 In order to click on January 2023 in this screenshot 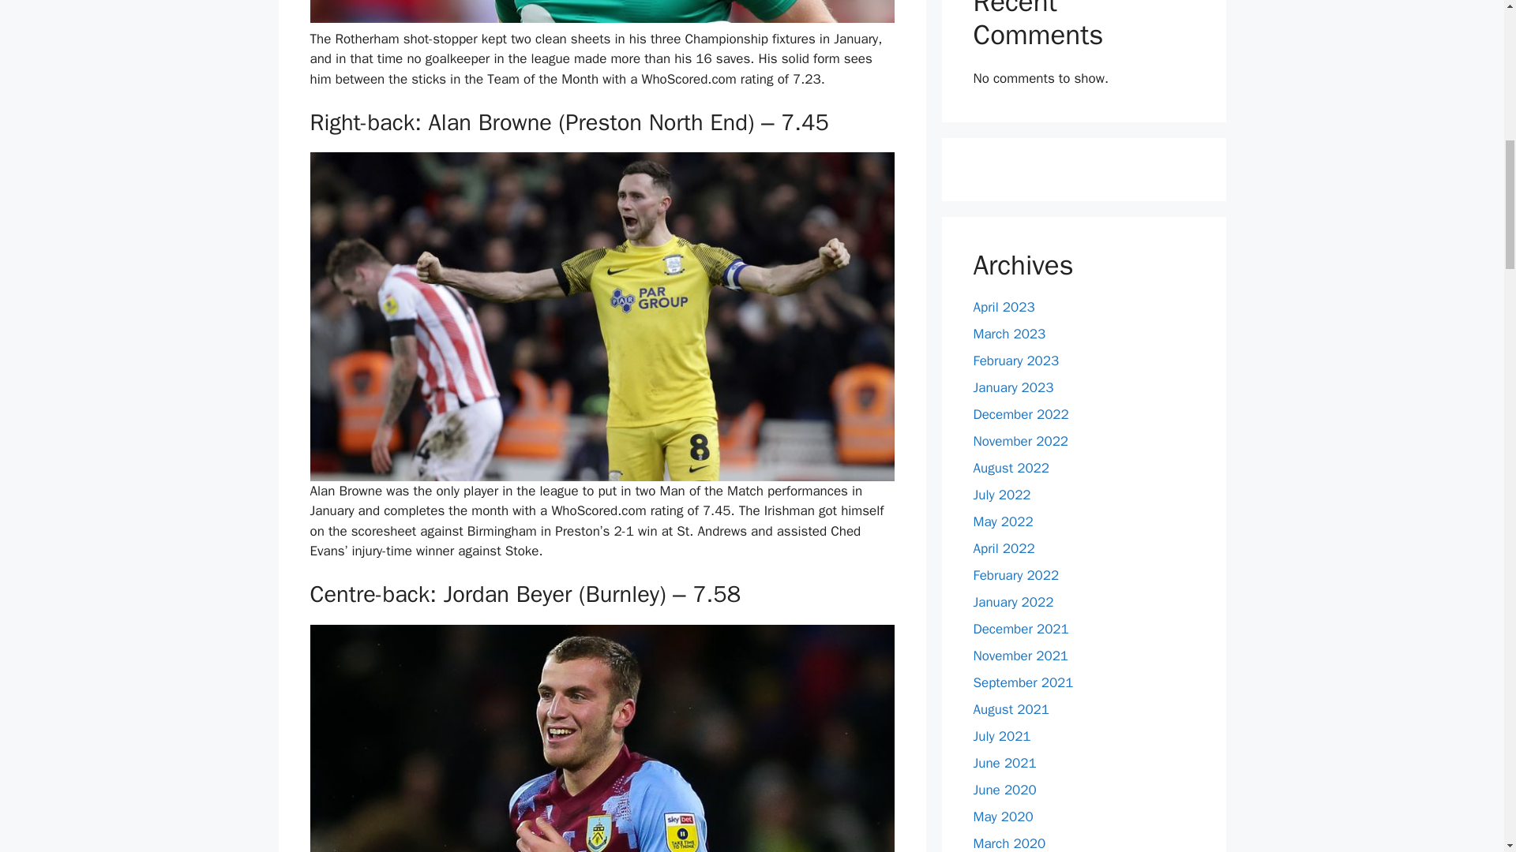, I will do `click(1013, 387)`.